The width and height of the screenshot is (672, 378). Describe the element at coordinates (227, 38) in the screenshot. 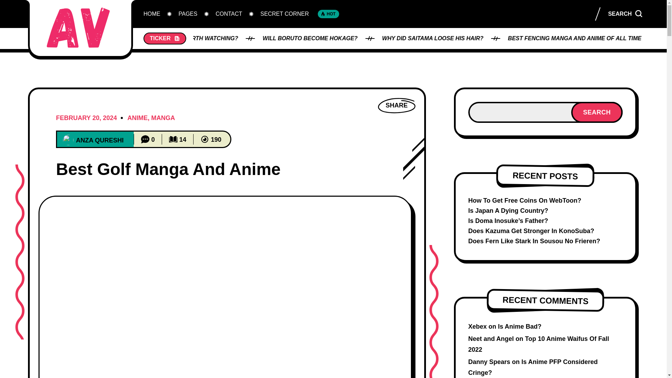

I see `HAS SWORD ART ONLINE ENDED?` at that location.